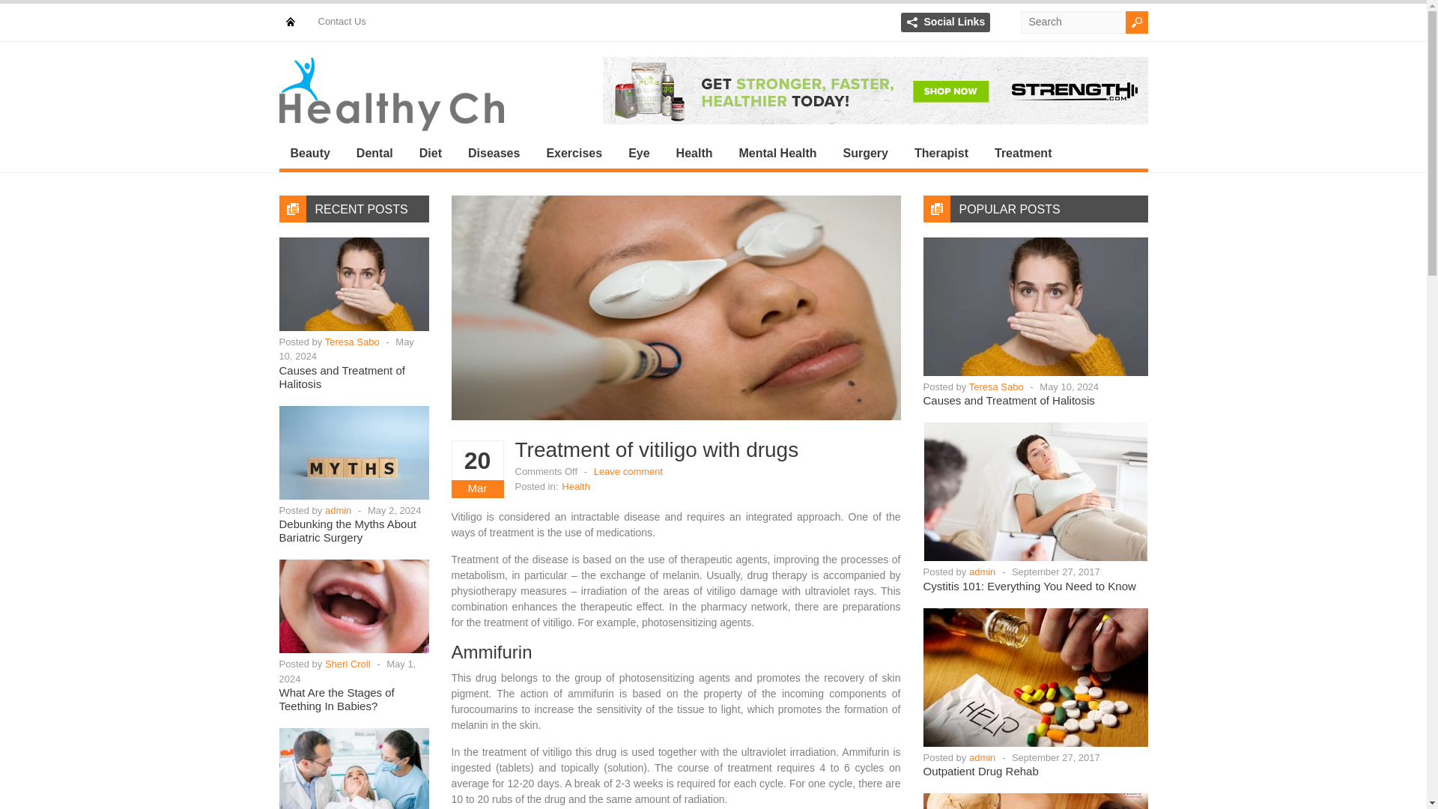  I want to click on Treatment, so click(1032, 153).